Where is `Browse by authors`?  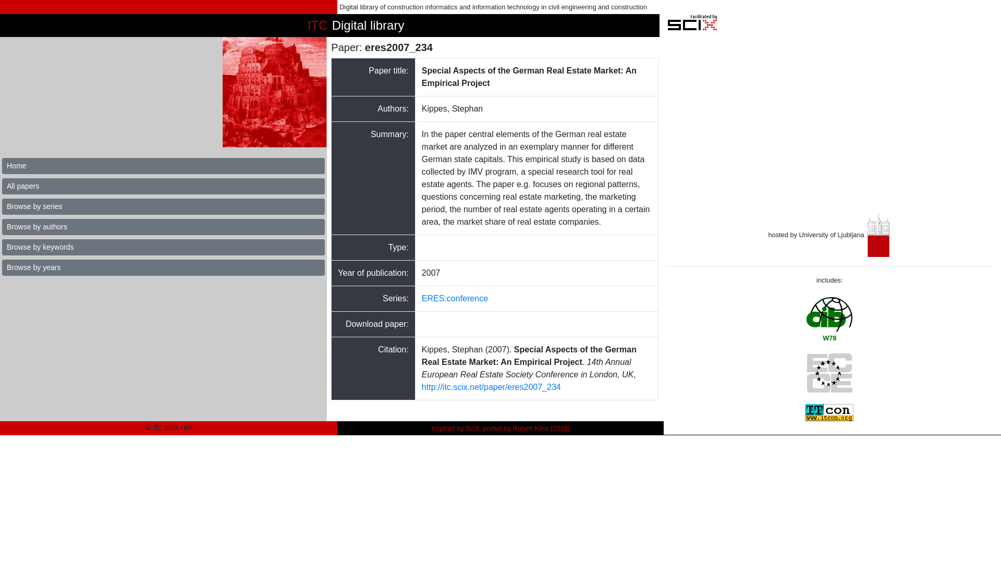
Browse by authors is located at coordinates (163, 227).